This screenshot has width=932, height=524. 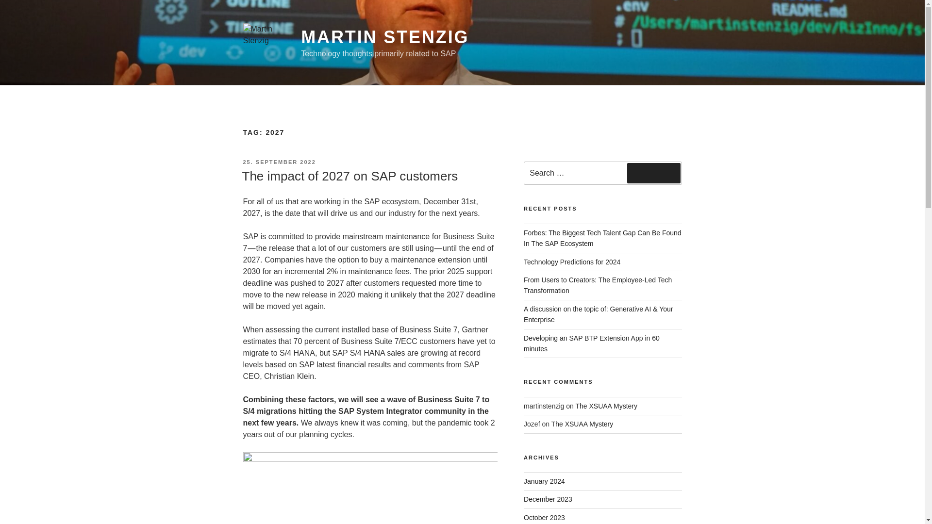 I want to click on MARTIN STENZIG, so click(x=384, y=37).